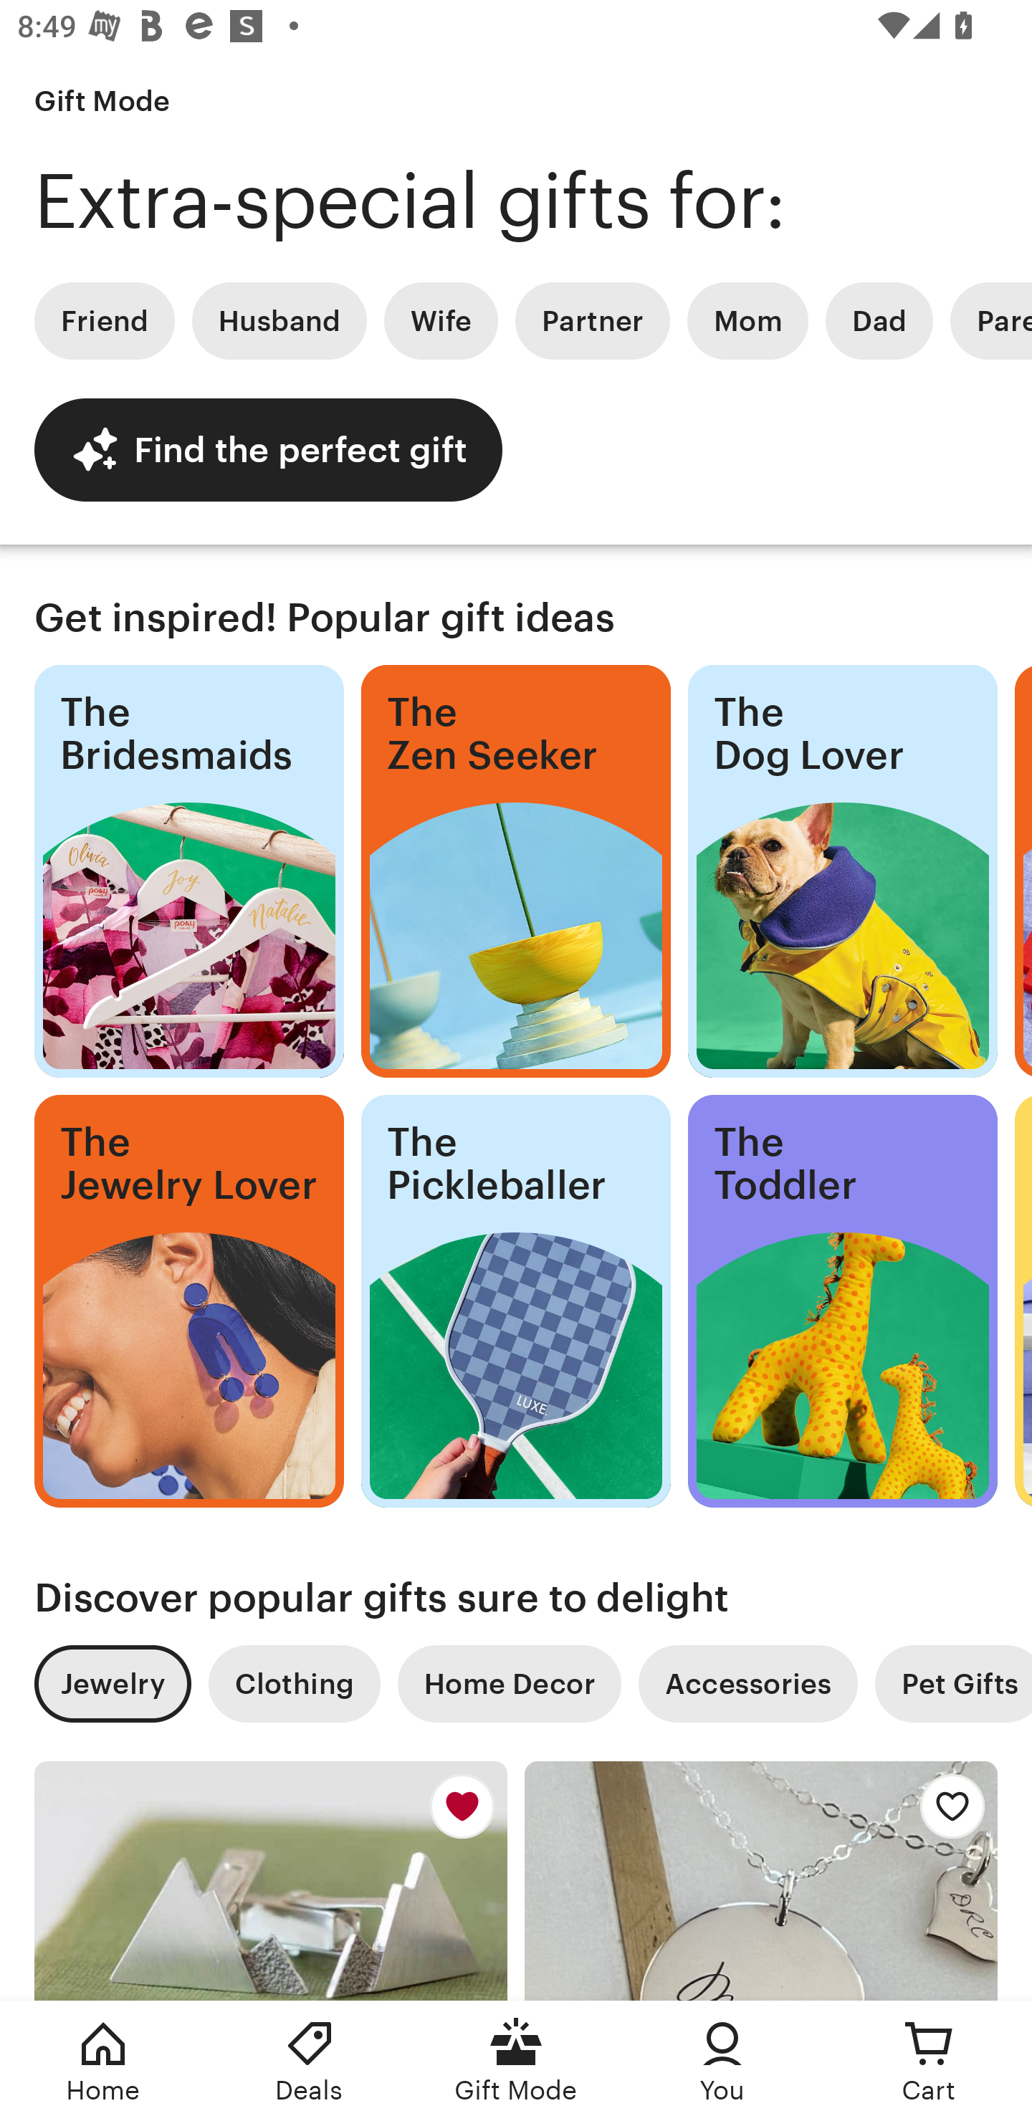  I want to click on Deals, so click(310, 2061).